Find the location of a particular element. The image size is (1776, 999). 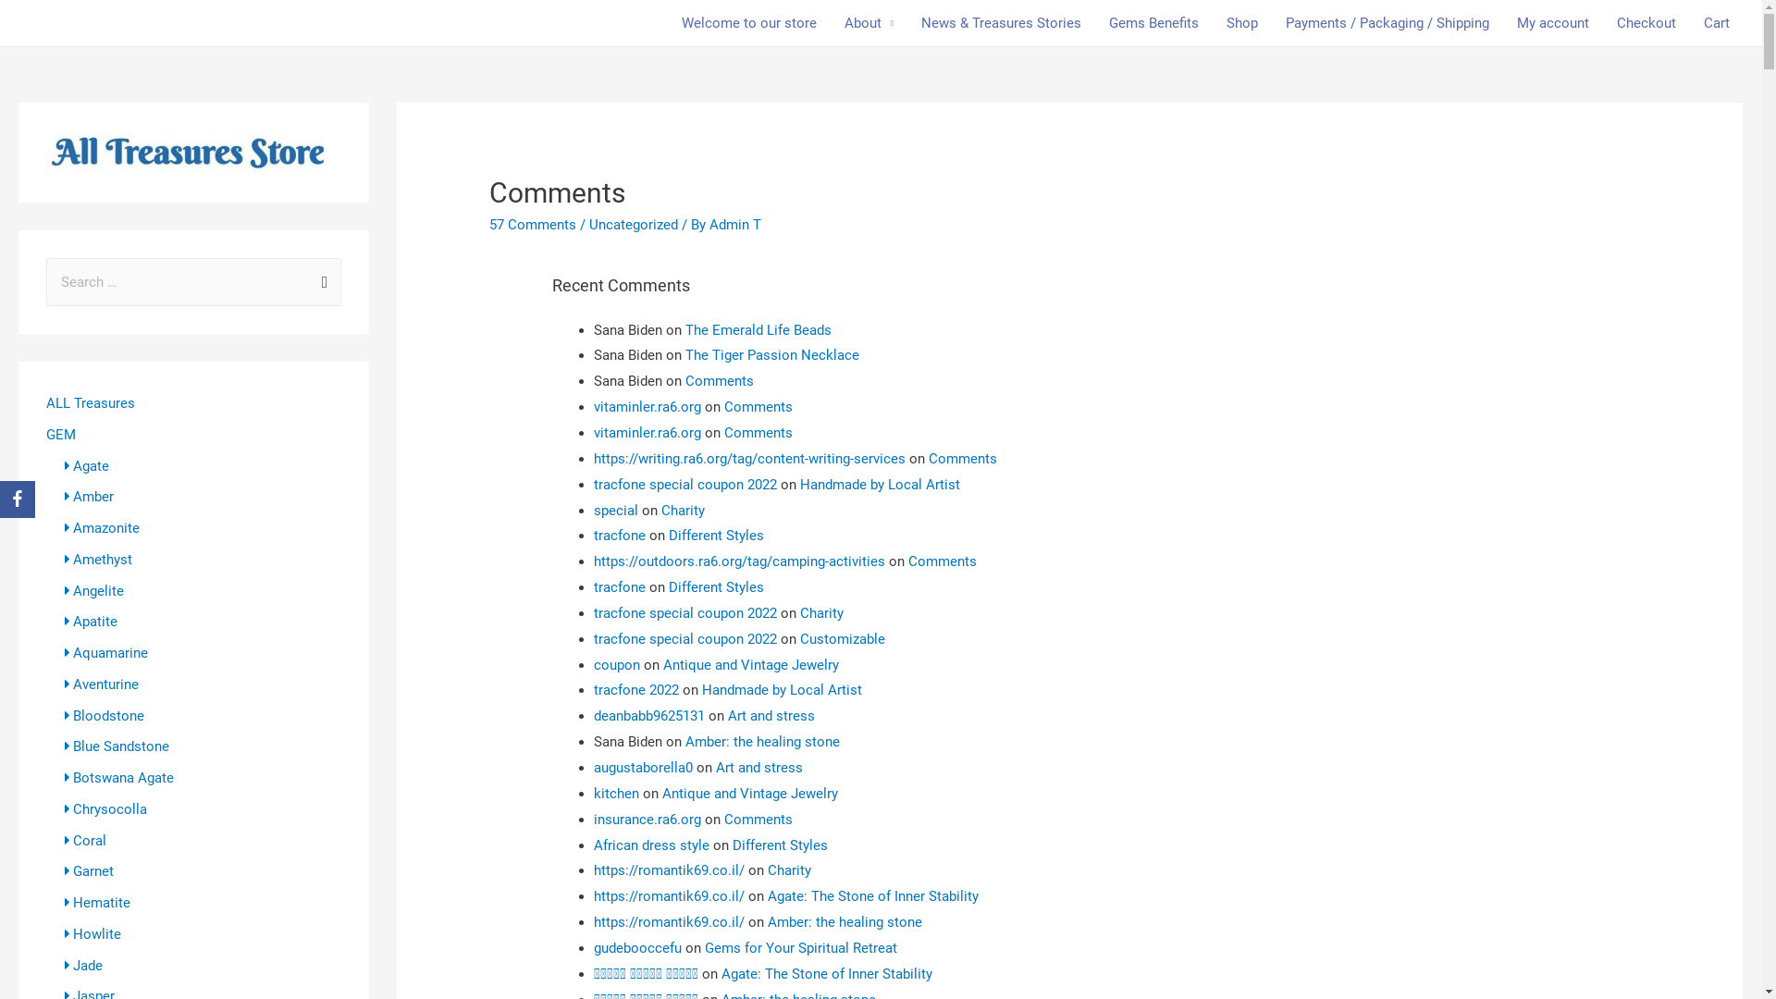

Amber is located at coordinates (89, 497).